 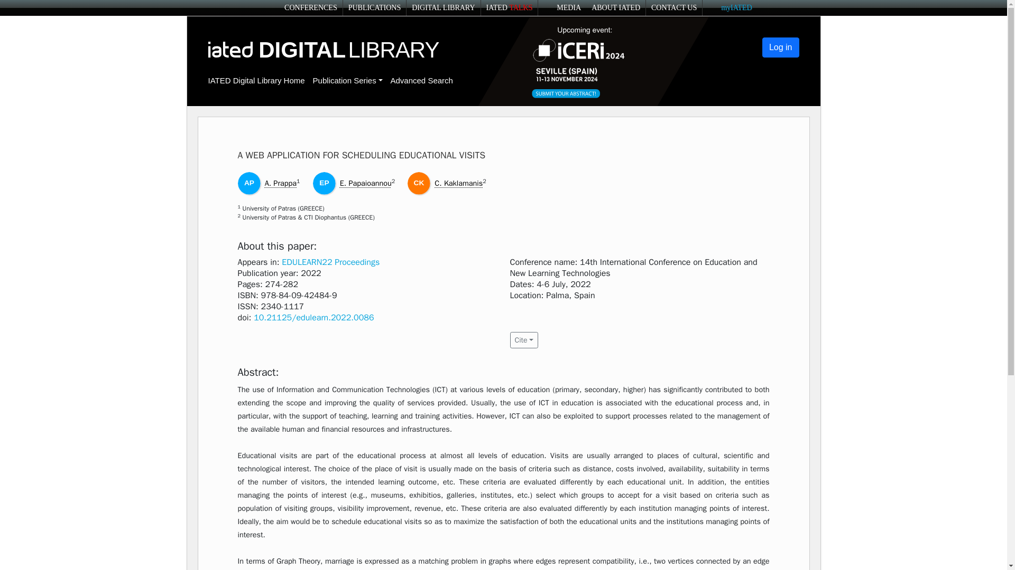 I want to click on CONFERENCES, so click(x=310, y=7).